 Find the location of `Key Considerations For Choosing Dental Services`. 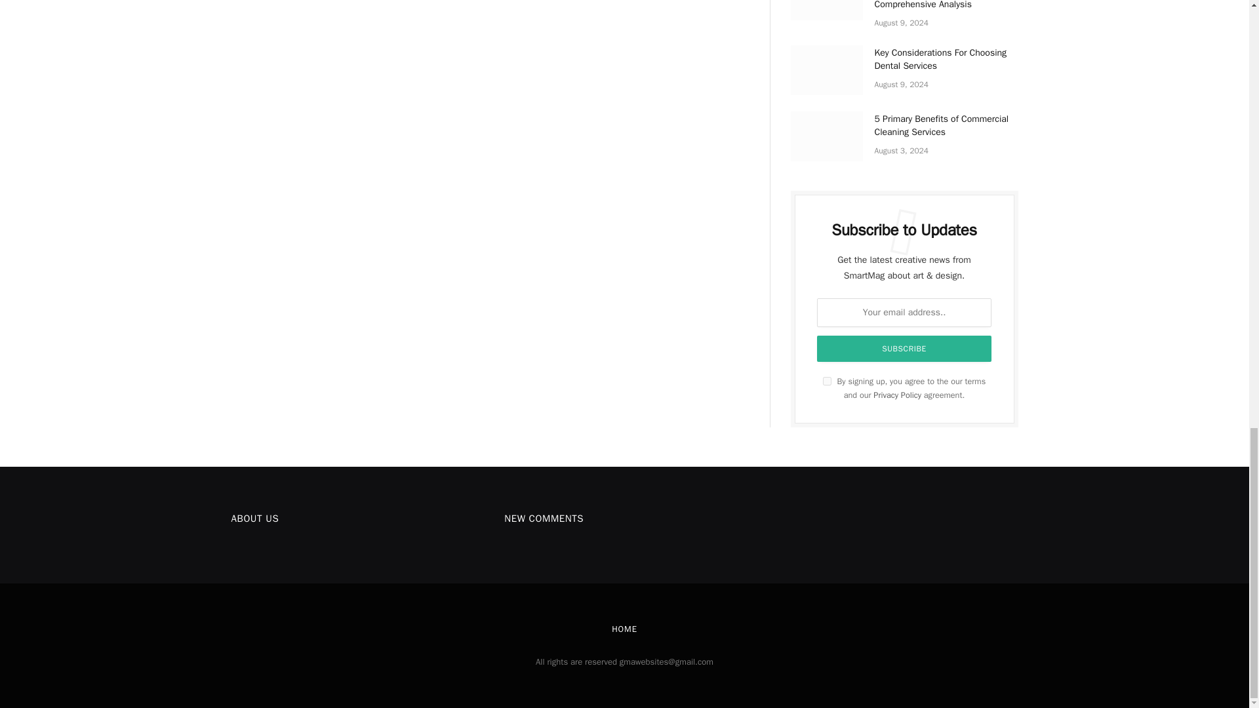

Key Considerations For Choosing Dental Services is located at coordinates (826, 69).